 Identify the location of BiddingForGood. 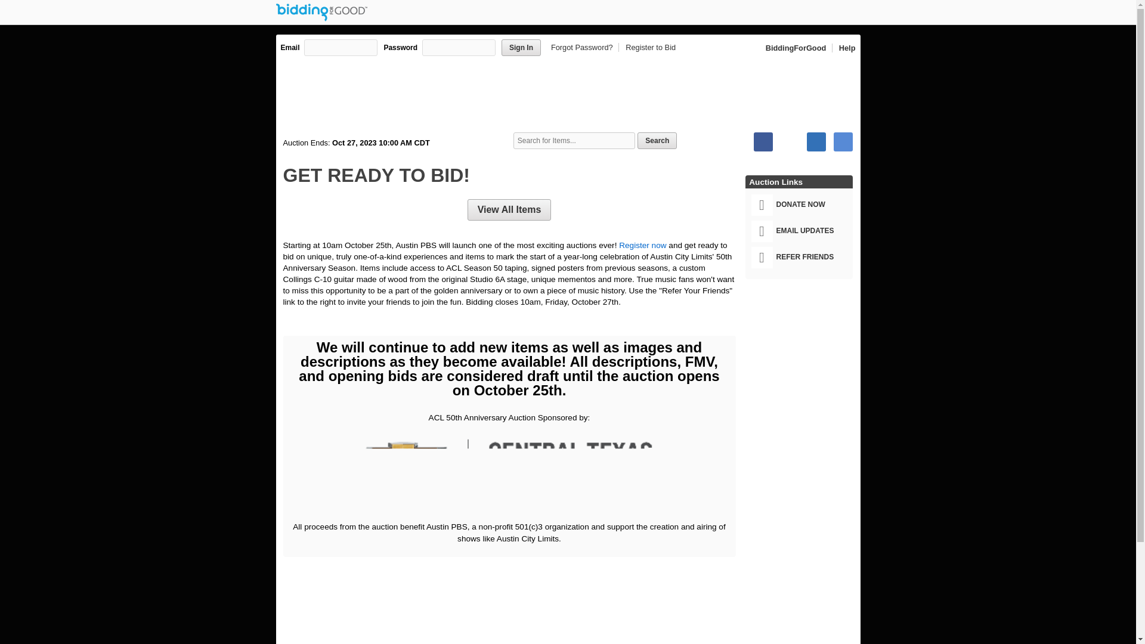
(797, 48).